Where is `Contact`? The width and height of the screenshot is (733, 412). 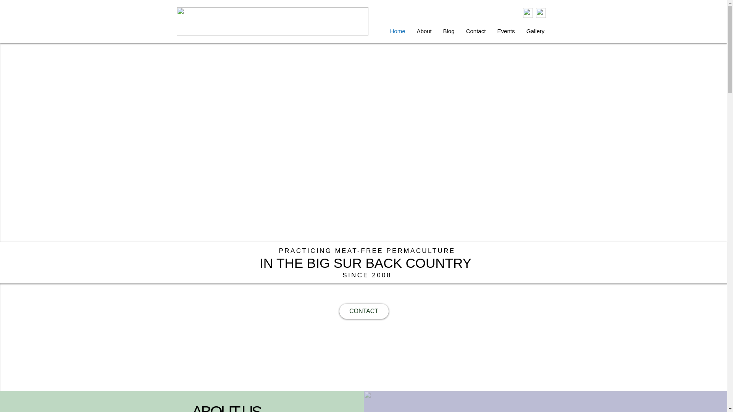
Contact is located at coordinates (476, 31).